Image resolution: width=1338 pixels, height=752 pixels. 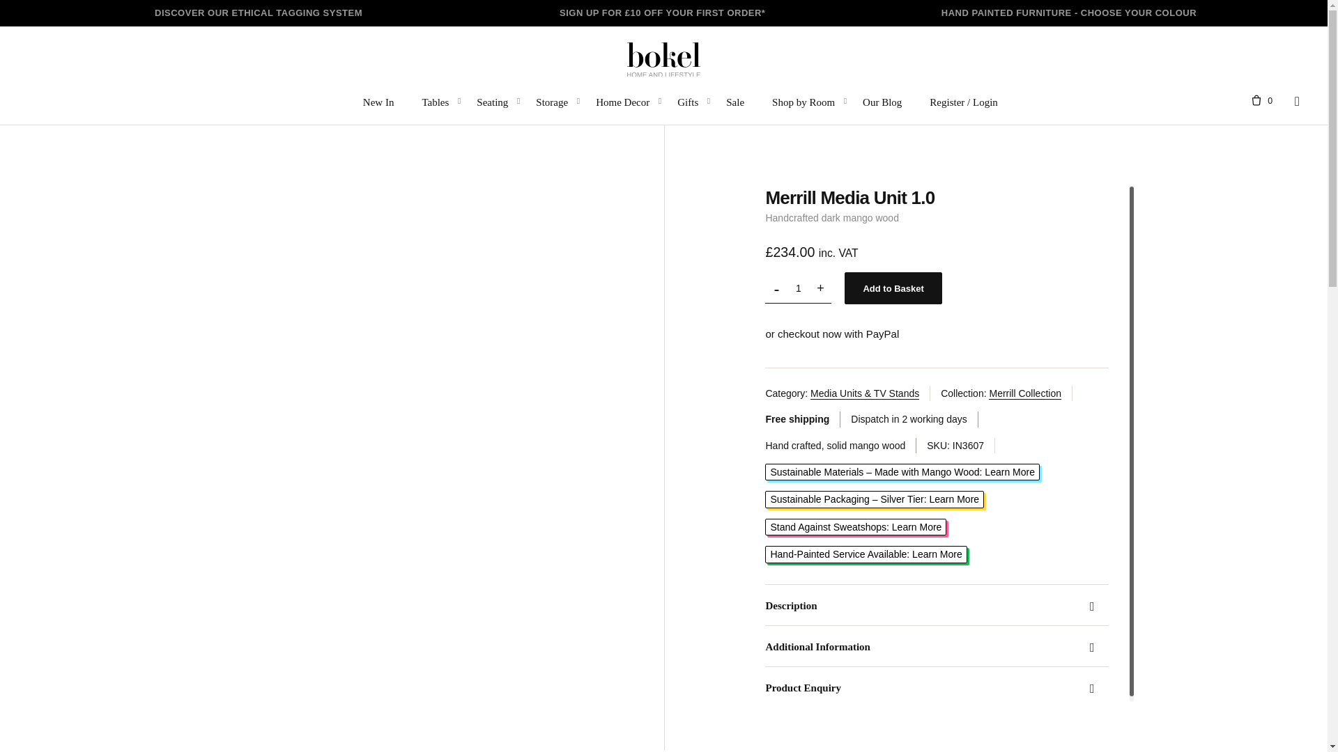 I want to click on 1, so click(x=798, y=288).